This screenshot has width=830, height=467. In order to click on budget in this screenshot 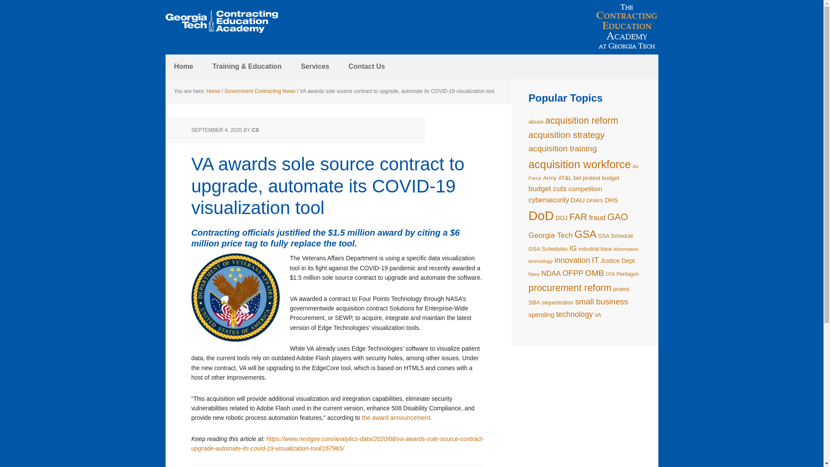, I will do `click(610, 178)`.